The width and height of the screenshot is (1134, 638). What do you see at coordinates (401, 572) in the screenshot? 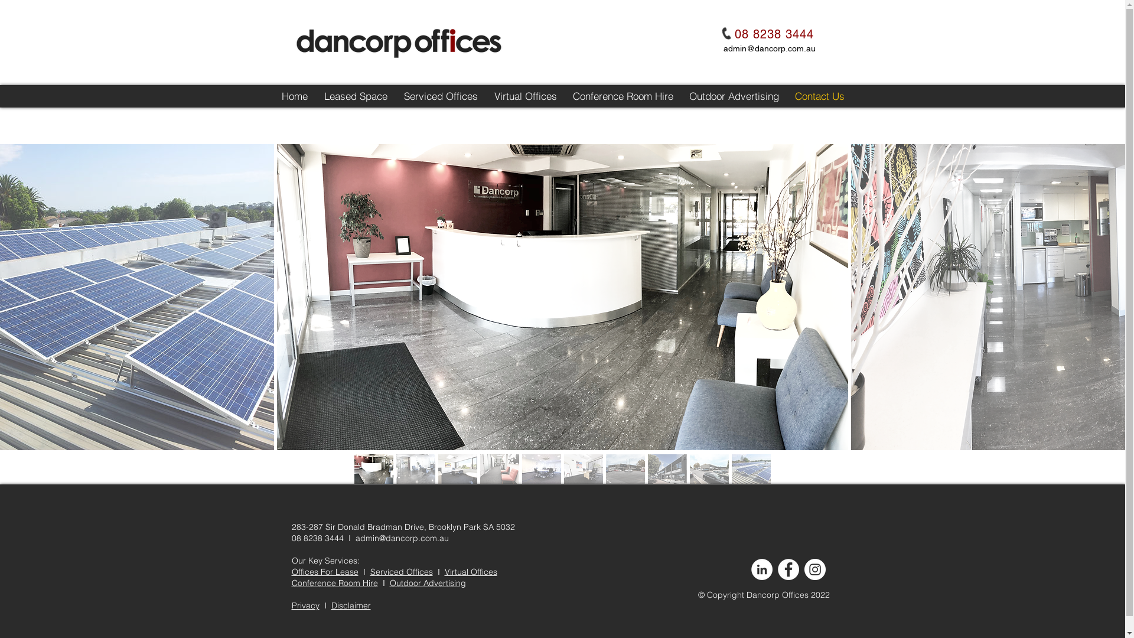
I see `Serviced Offices` at bounding box center [401, 572].